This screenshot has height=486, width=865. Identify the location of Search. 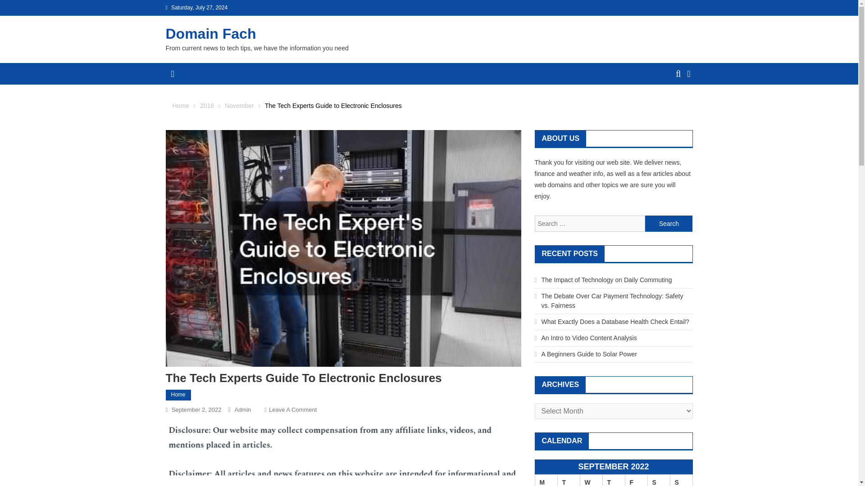
(674, 107).